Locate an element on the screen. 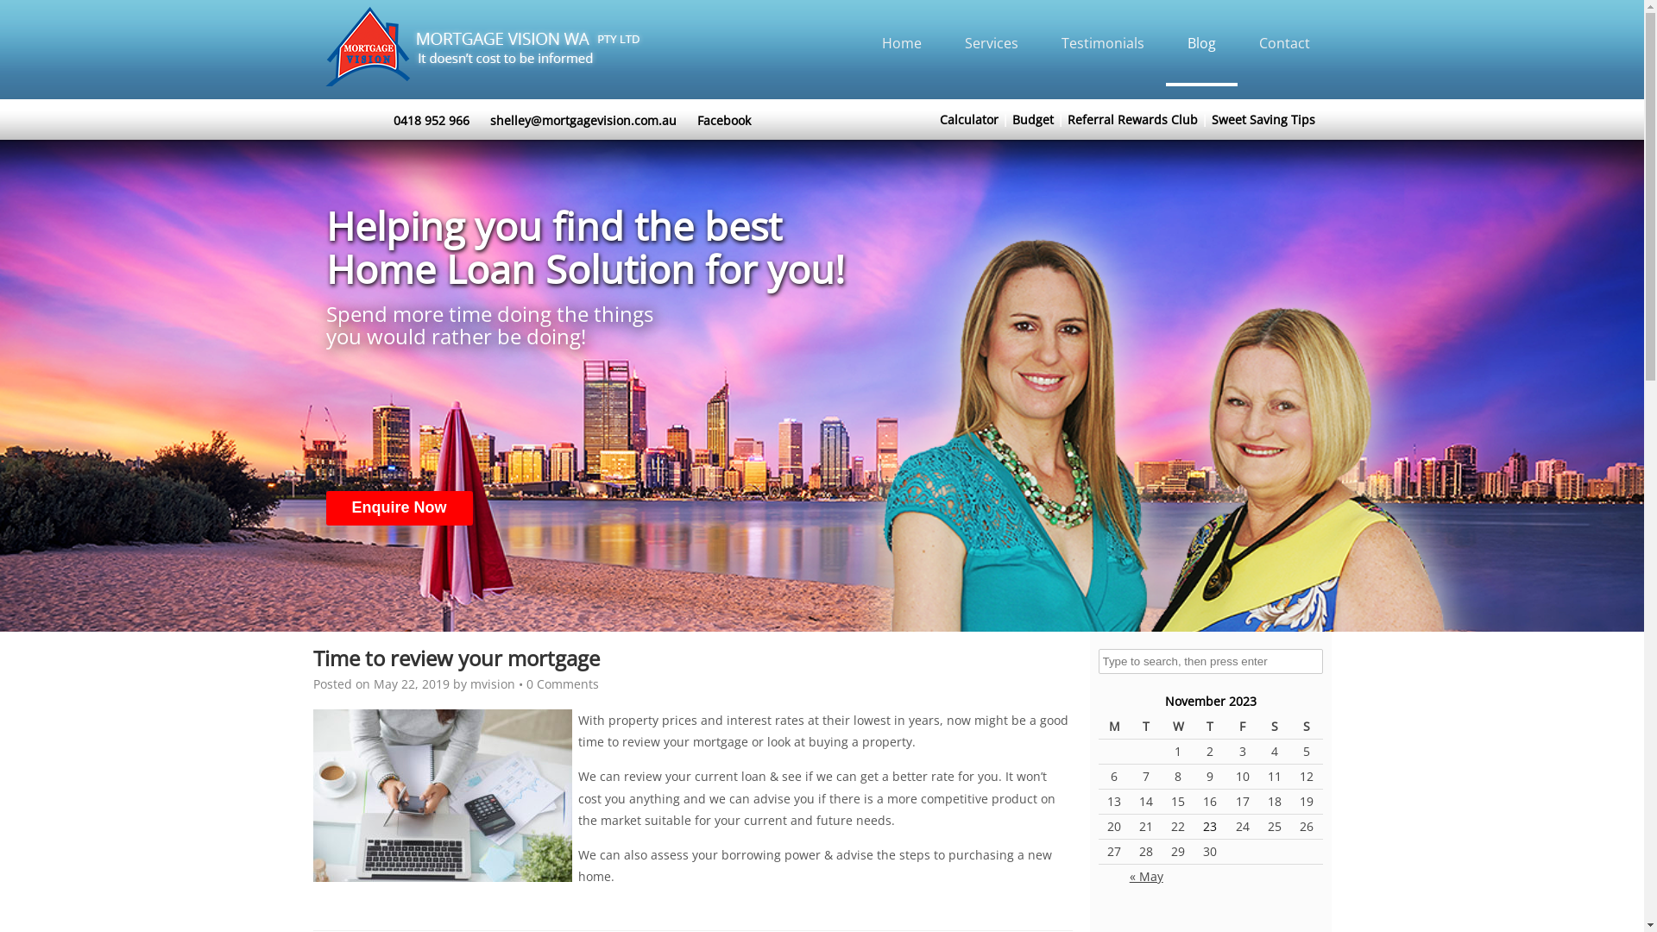  Time to review your mortgage is located at coordinates (456, 658).